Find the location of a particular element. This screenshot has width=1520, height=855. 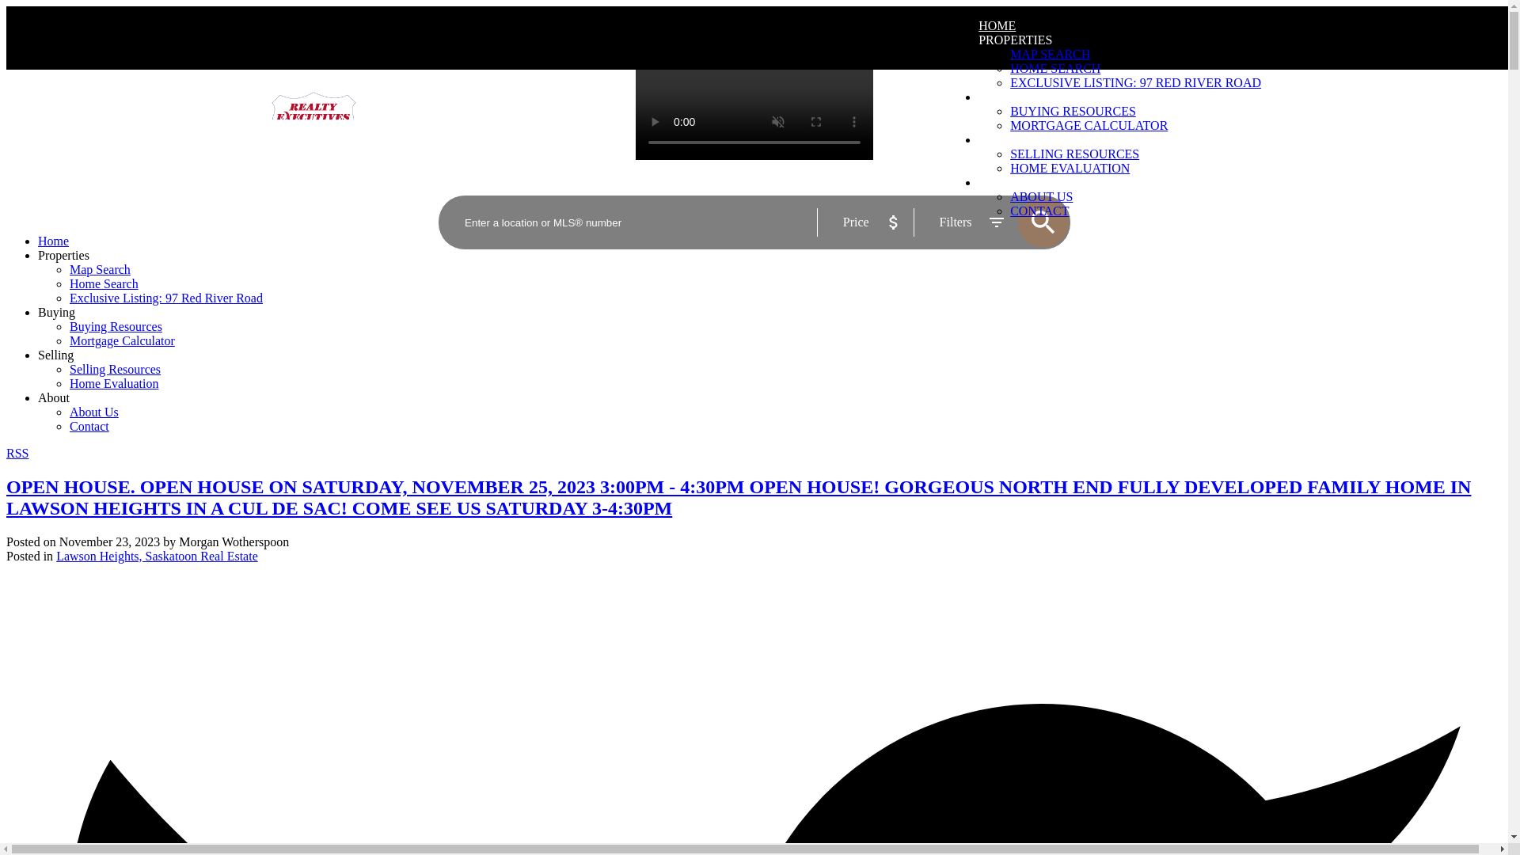

RSS is located at coordinates (17, 453).